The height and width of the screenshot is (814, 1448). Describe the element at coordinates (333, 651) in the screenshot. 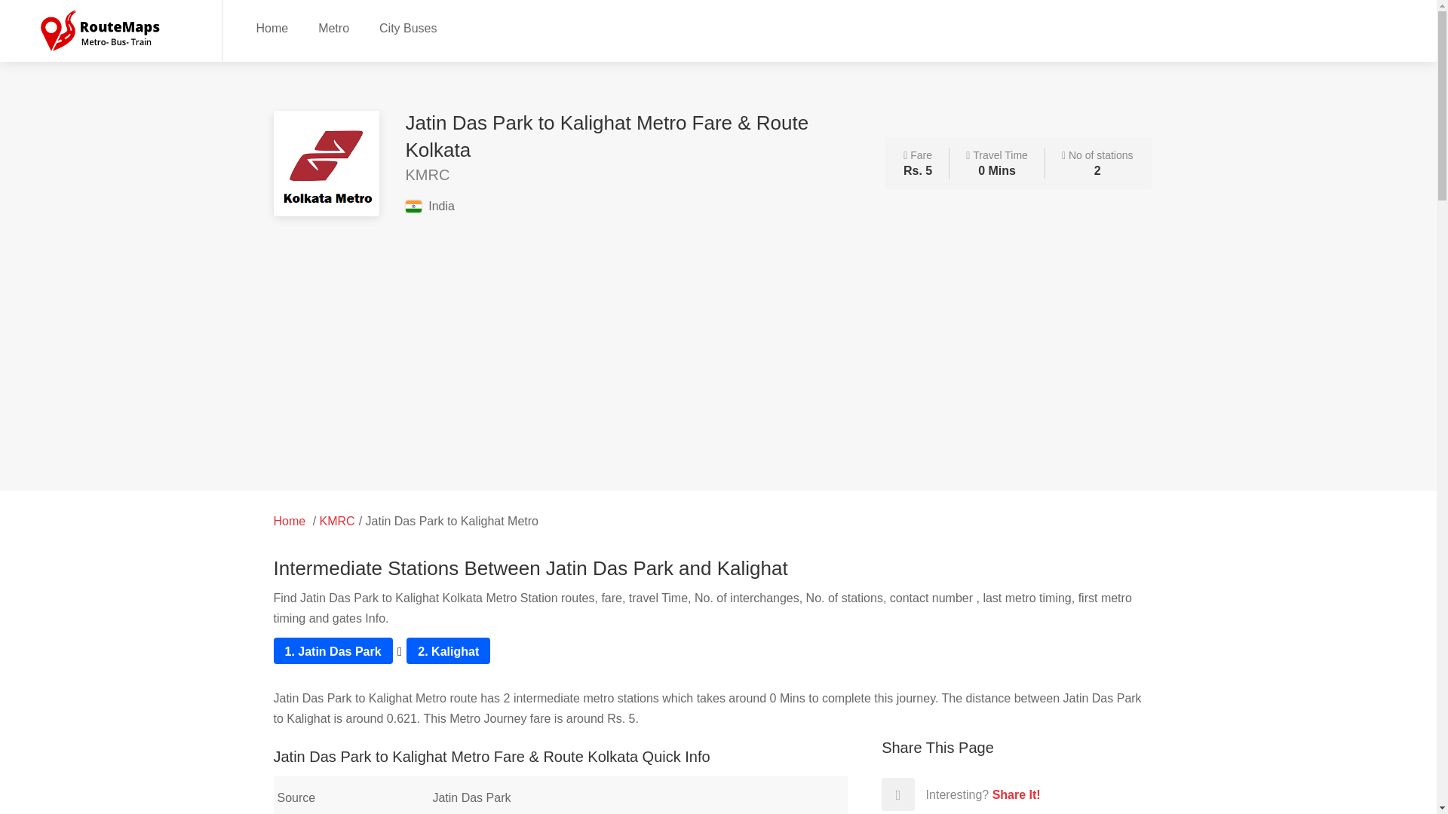

I see `1. Jatin Das Park` at that location.